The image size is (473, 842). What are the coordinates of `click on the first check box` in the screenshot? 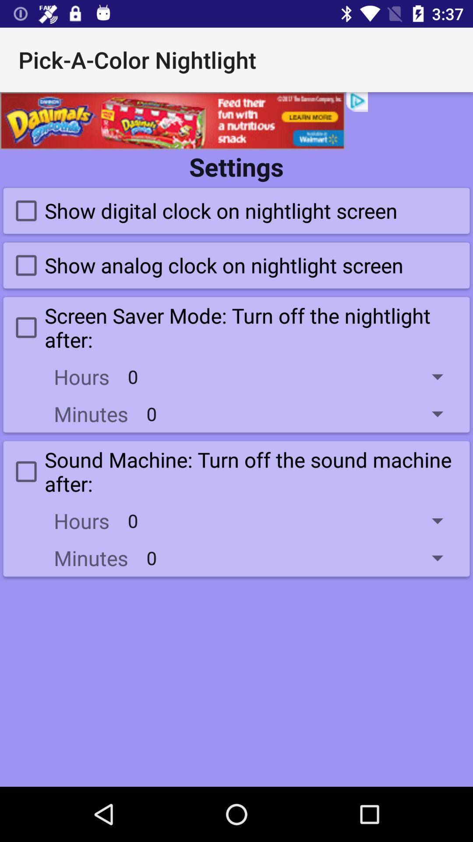 It's located at (203, 210).